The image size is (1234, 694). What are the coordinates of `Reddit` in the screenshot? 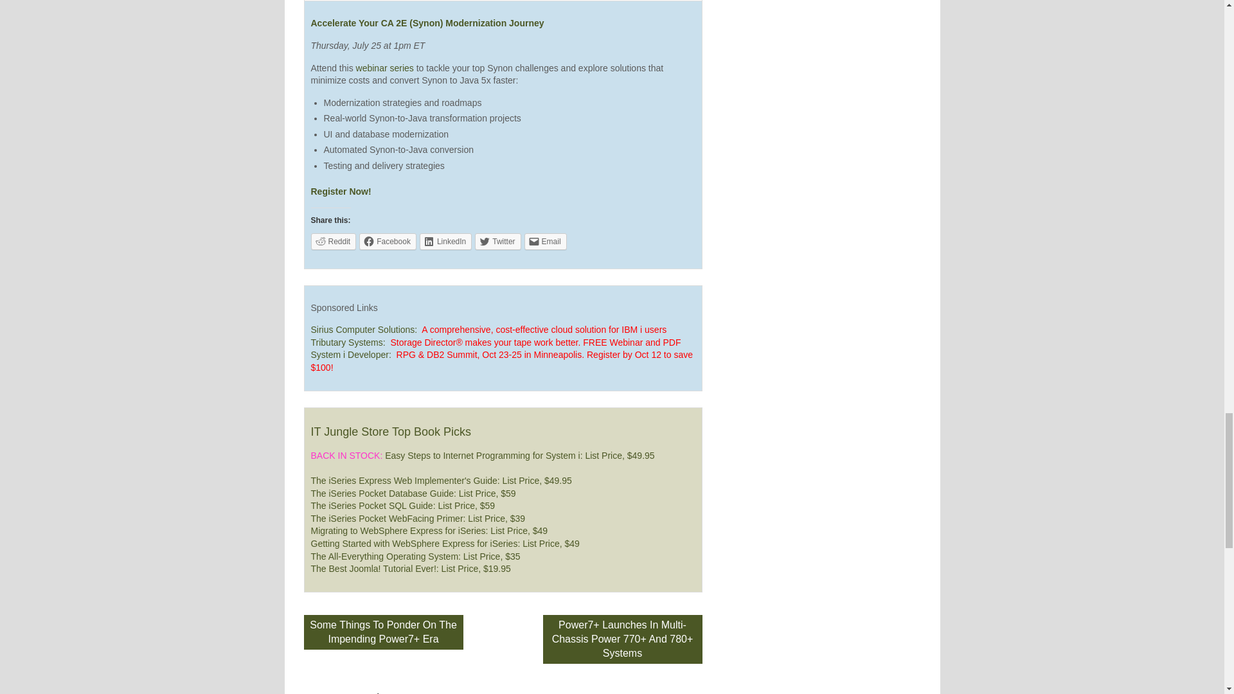 It's located at (333, 241).